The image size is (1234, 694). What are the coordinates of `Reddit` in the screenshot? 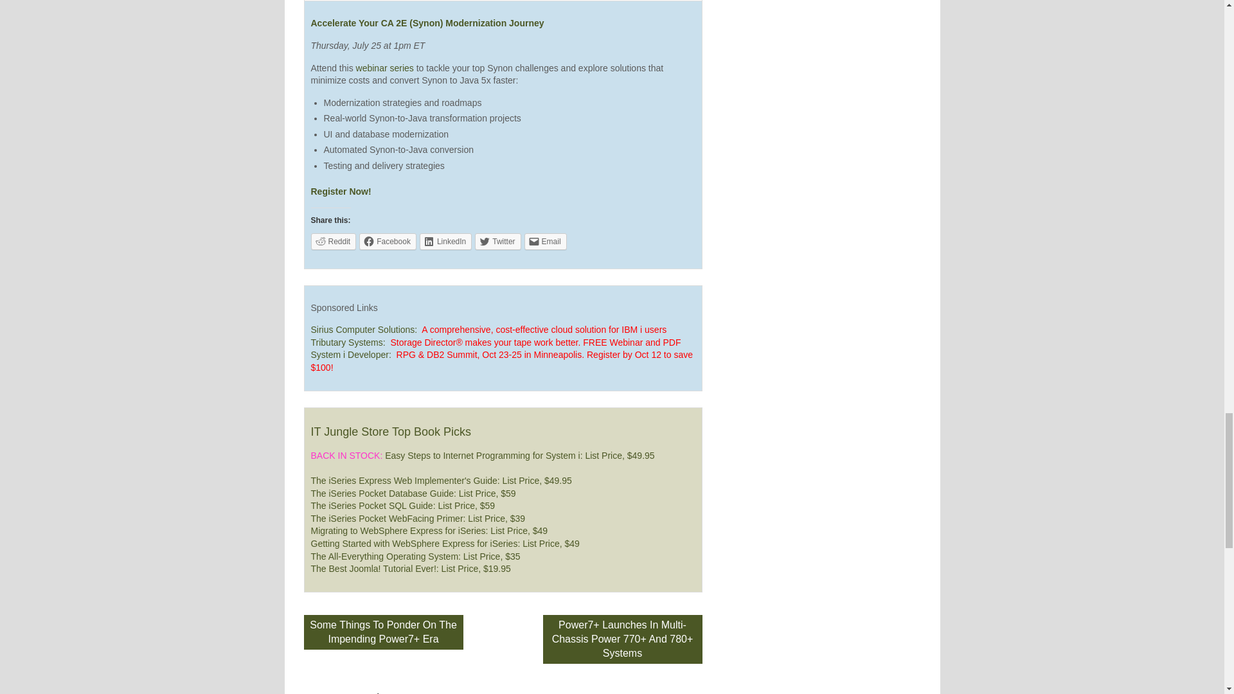 It's located at (333, 241).